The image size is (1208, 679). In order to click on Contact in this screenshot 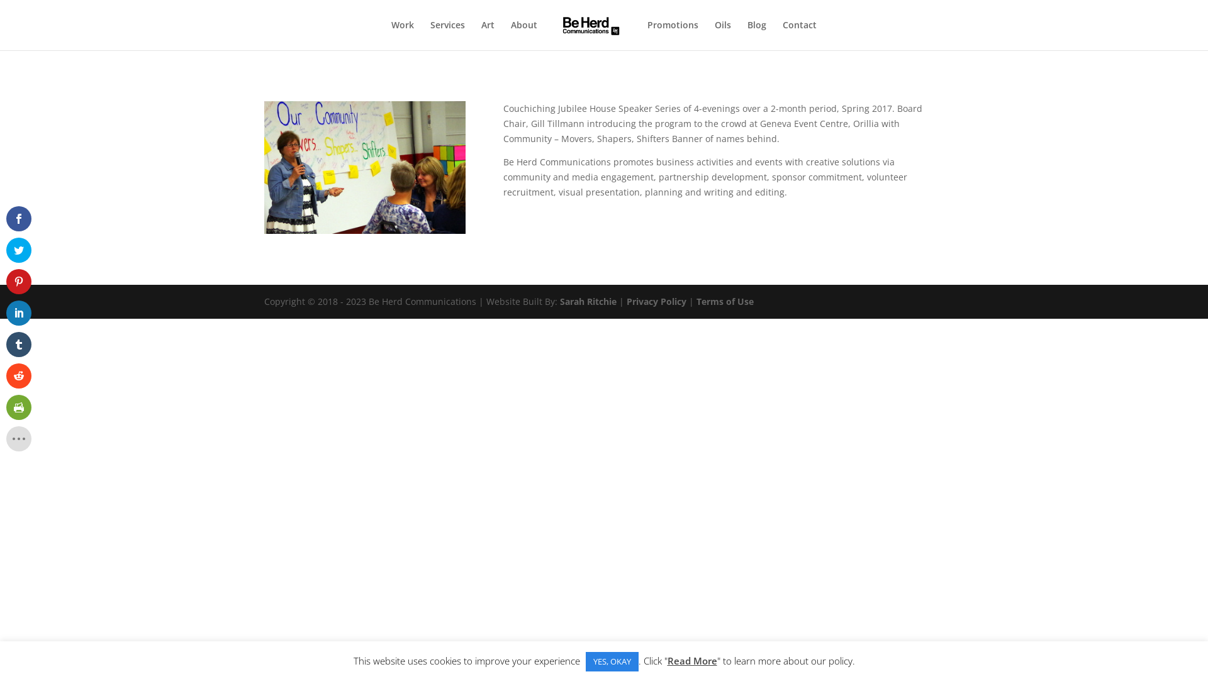, I will do `click(800, 35)`.